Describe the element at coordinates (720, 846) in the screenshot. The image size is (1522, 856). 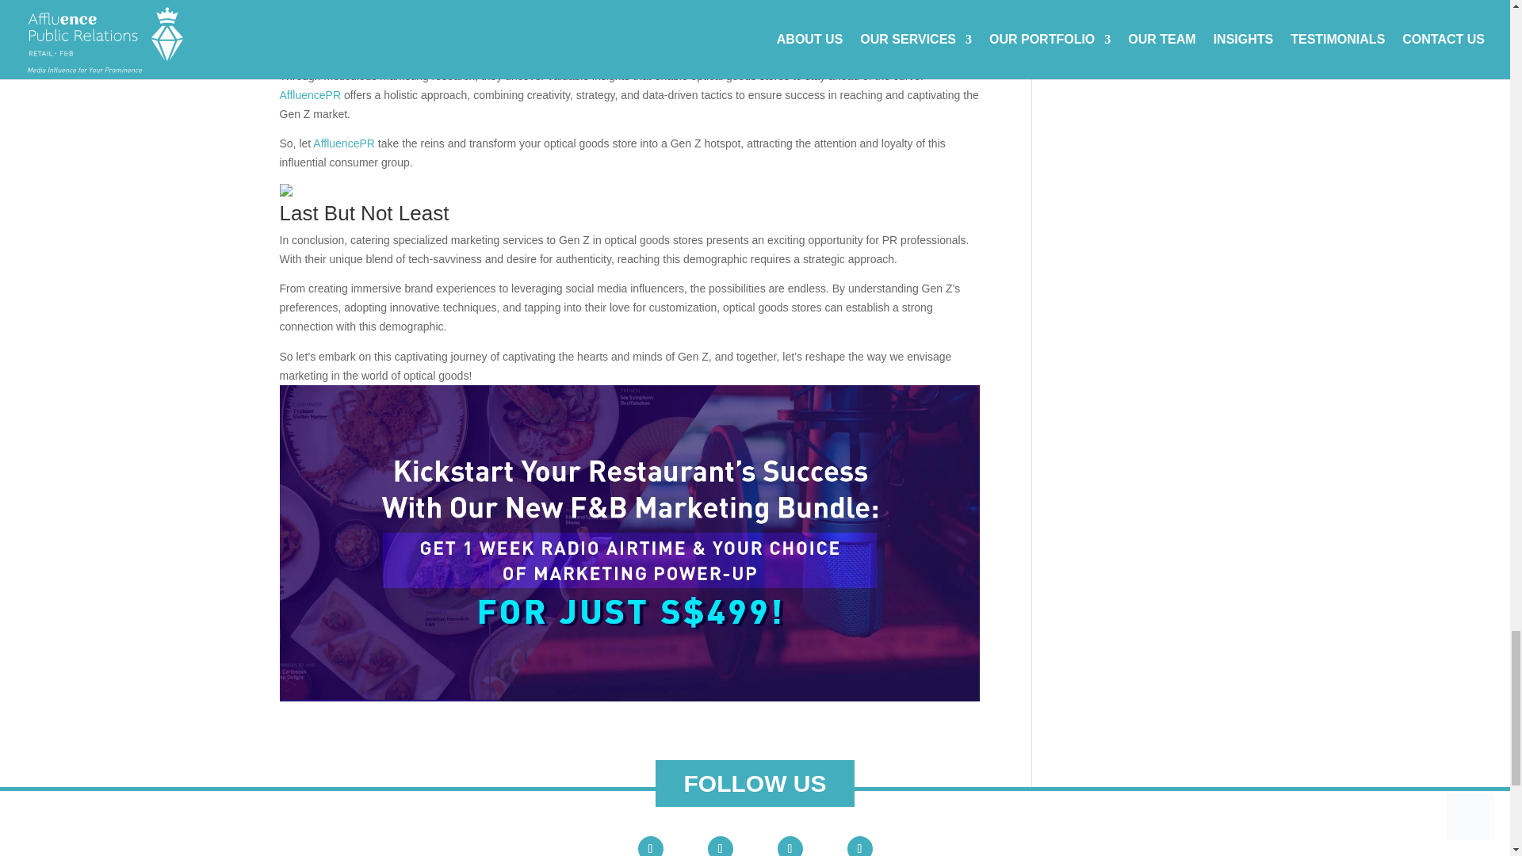
I see `Follow on Facebook` at that location.